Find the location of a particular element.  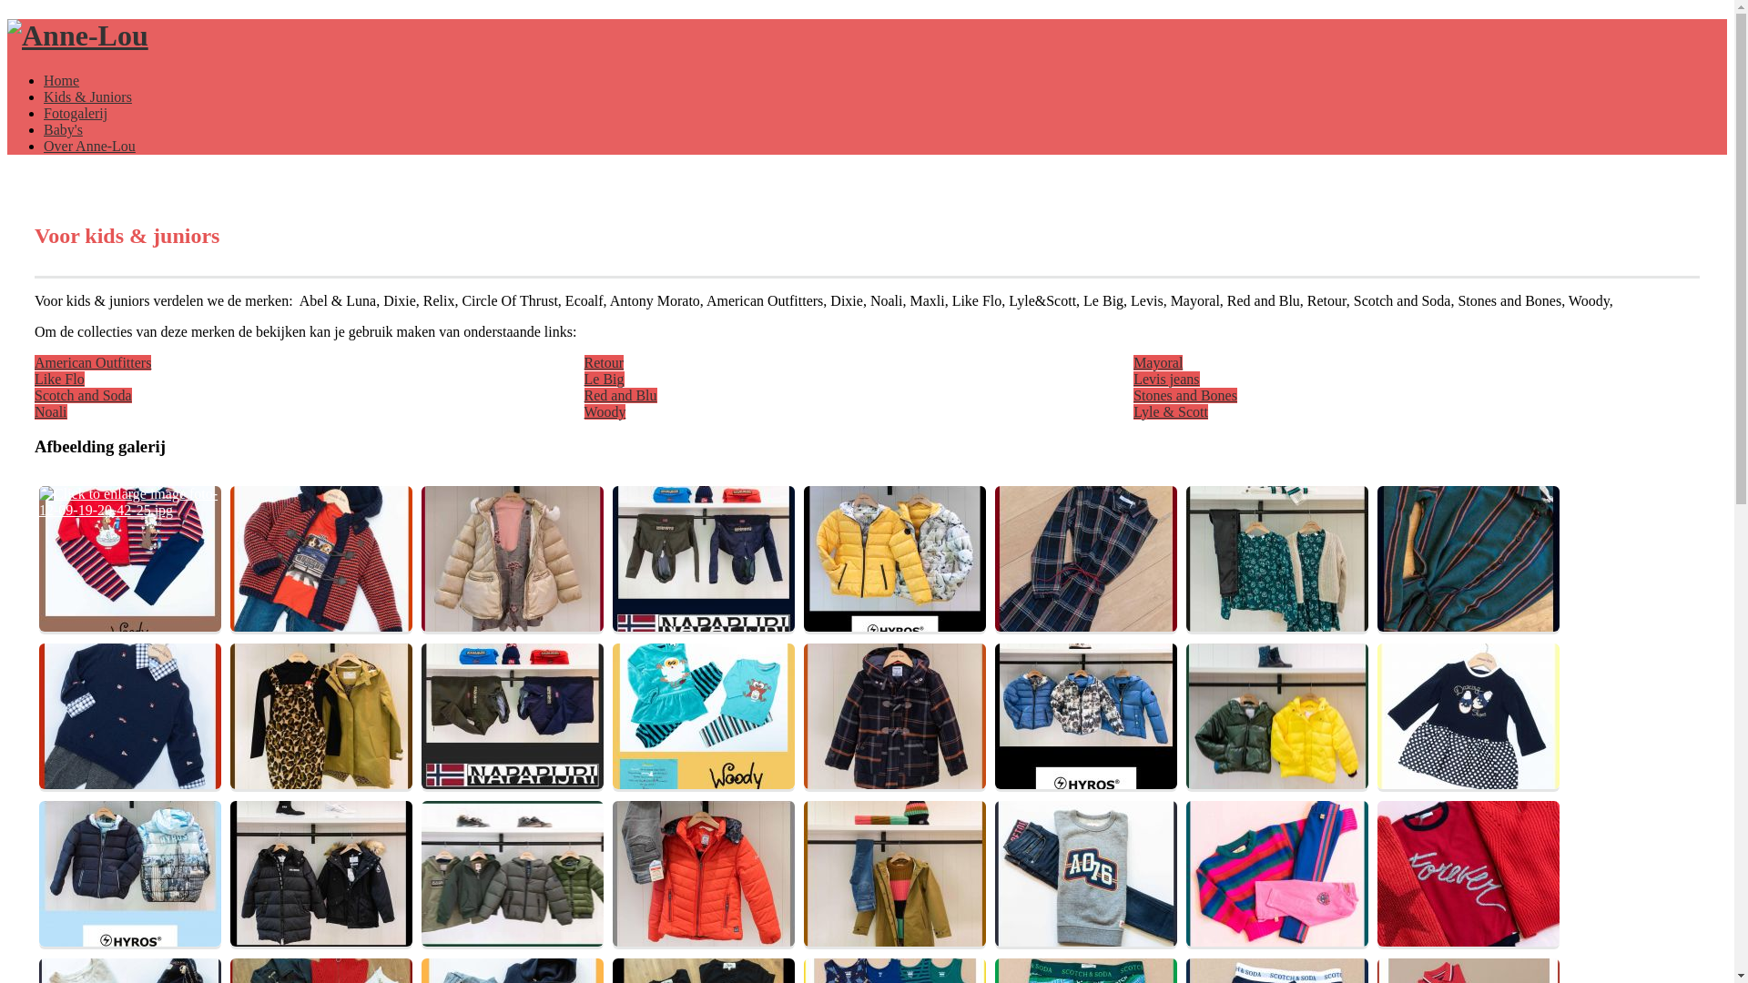

Noali is located at coordinates (51, 411).